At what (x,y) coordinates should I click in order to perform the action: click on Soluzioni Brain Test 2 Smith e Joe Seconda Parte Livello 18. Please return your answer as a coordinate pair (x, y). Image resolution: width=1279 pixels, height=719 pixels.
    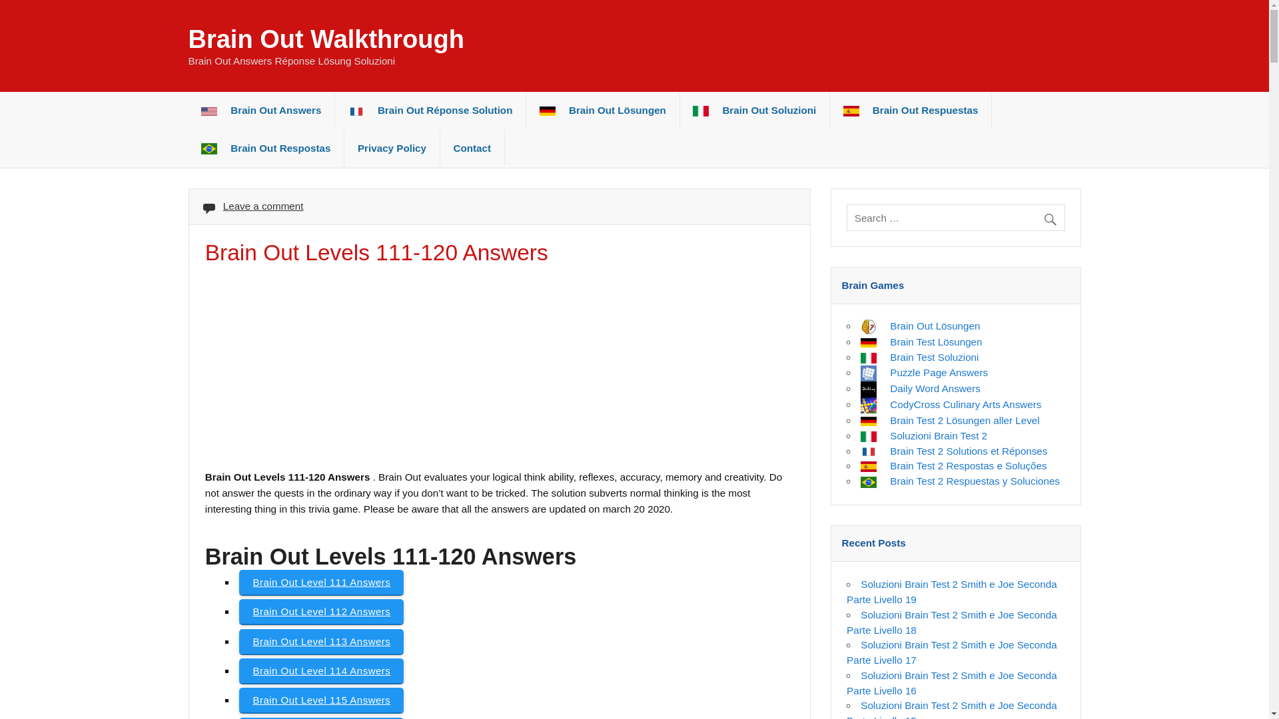
    Looking at the image, I should click on (952, 622).